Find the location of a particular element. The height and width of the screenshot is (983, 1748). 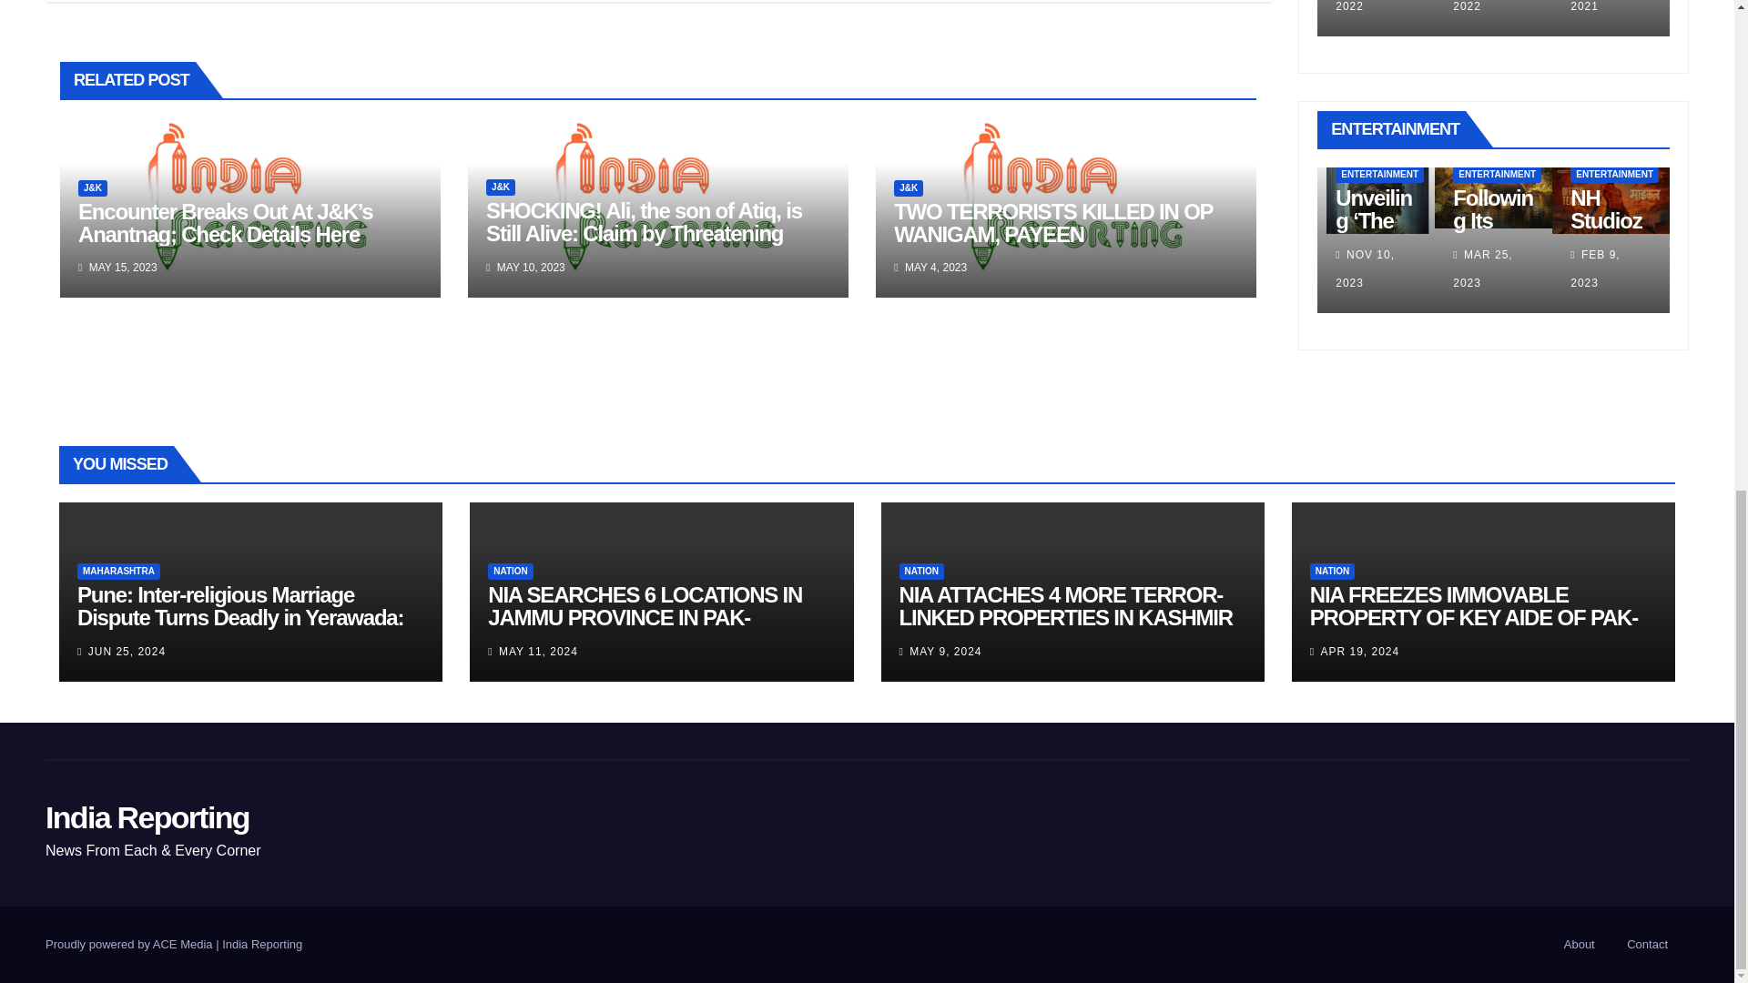

Permalink to: TWO TERRORISTS KILLED IN OP WANIGAM, PAYEEN is located at coordinates (1052, 223).